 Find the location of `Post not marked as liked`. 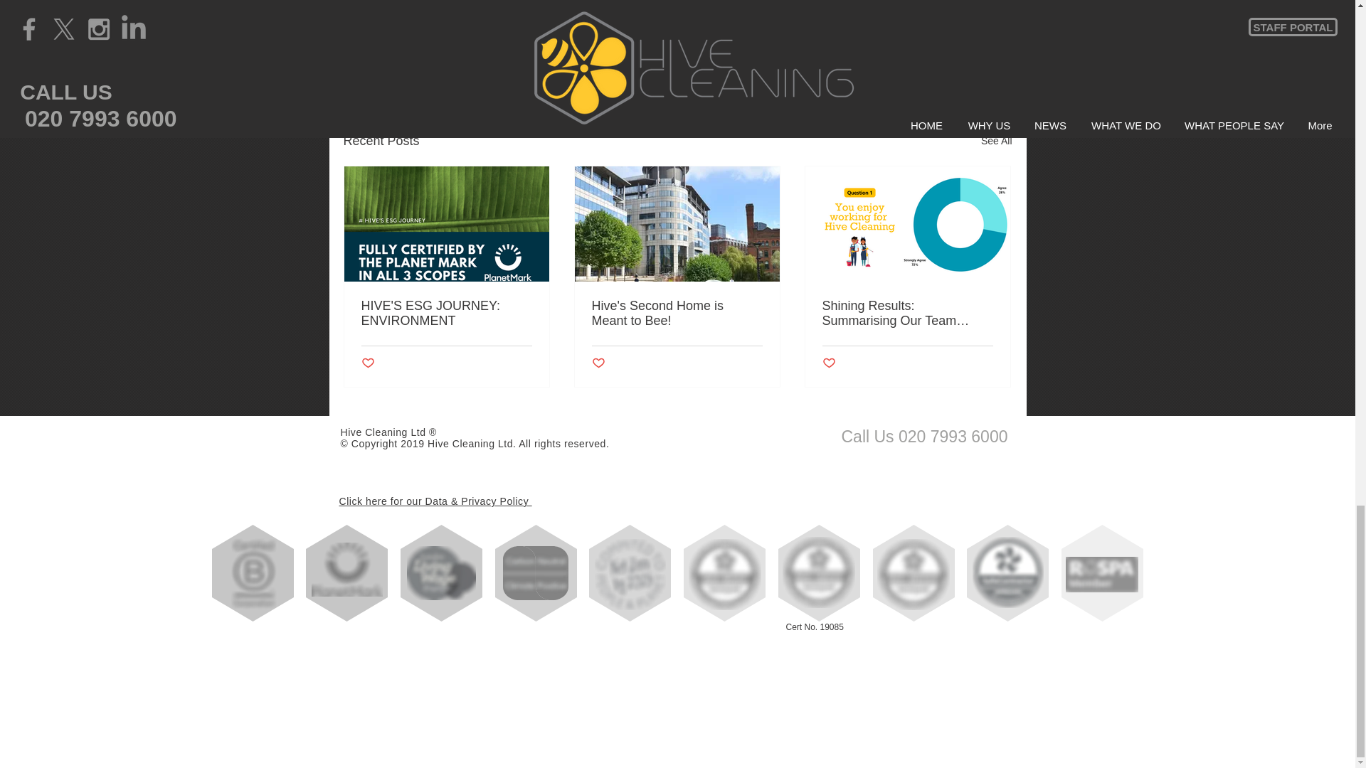

Post not marked as liked is located at coordinates (368, 363).